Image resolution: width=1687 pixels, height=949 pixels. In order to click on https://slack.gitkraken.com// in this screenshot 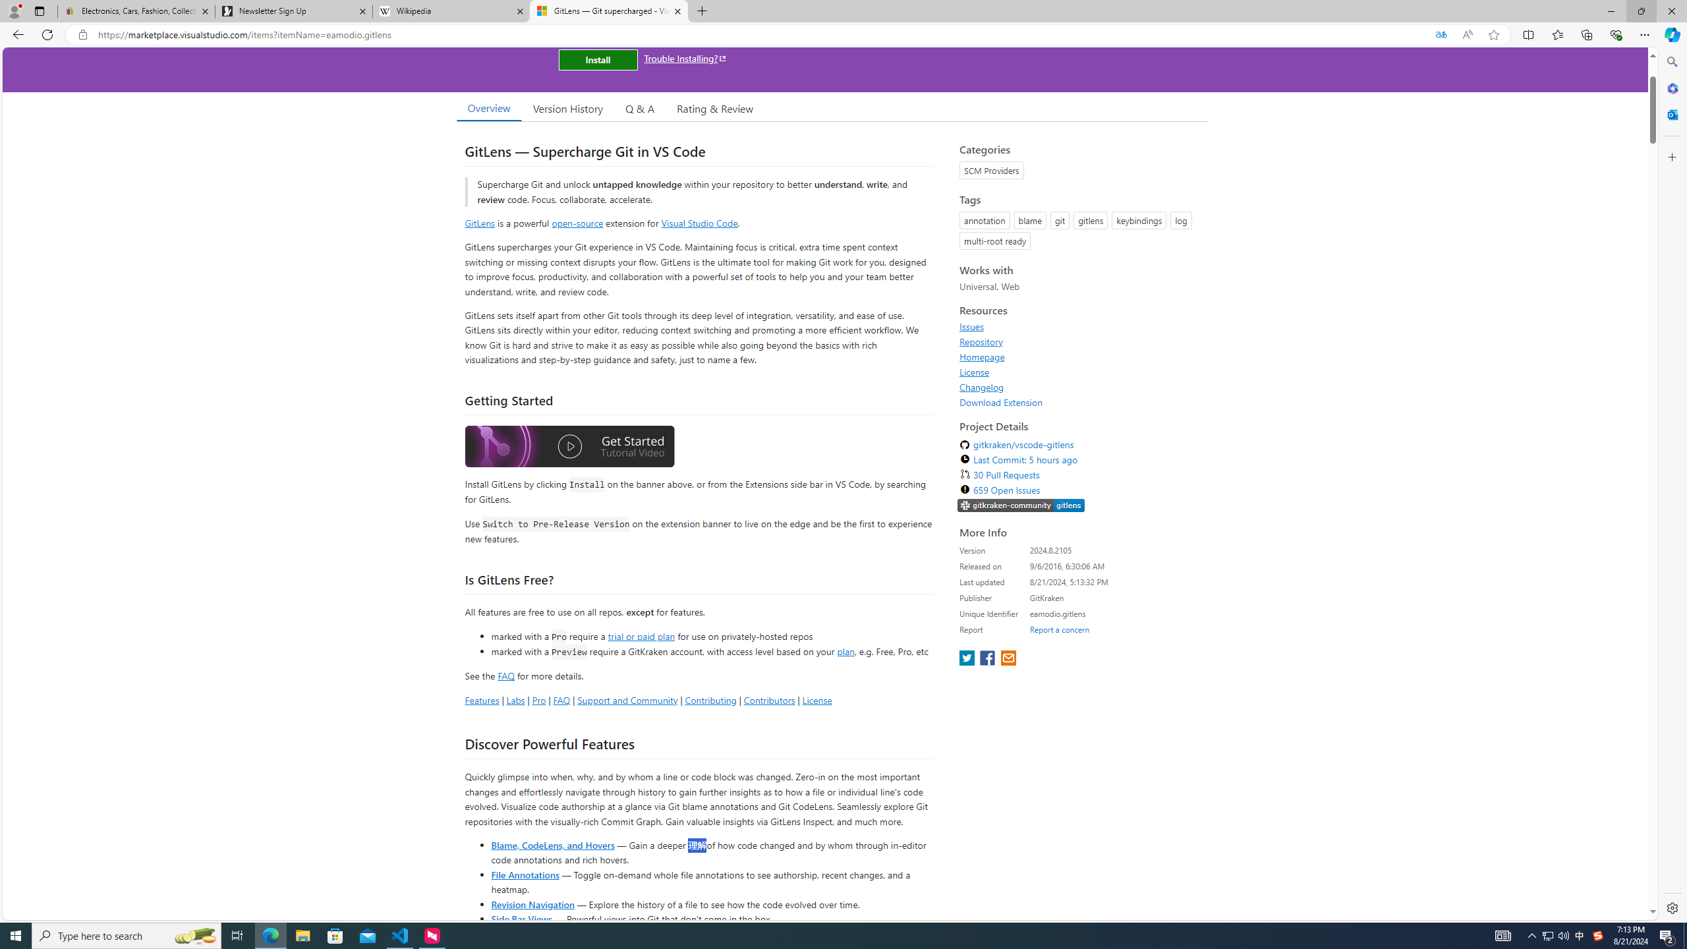, I will do `click(1021, 506)`.